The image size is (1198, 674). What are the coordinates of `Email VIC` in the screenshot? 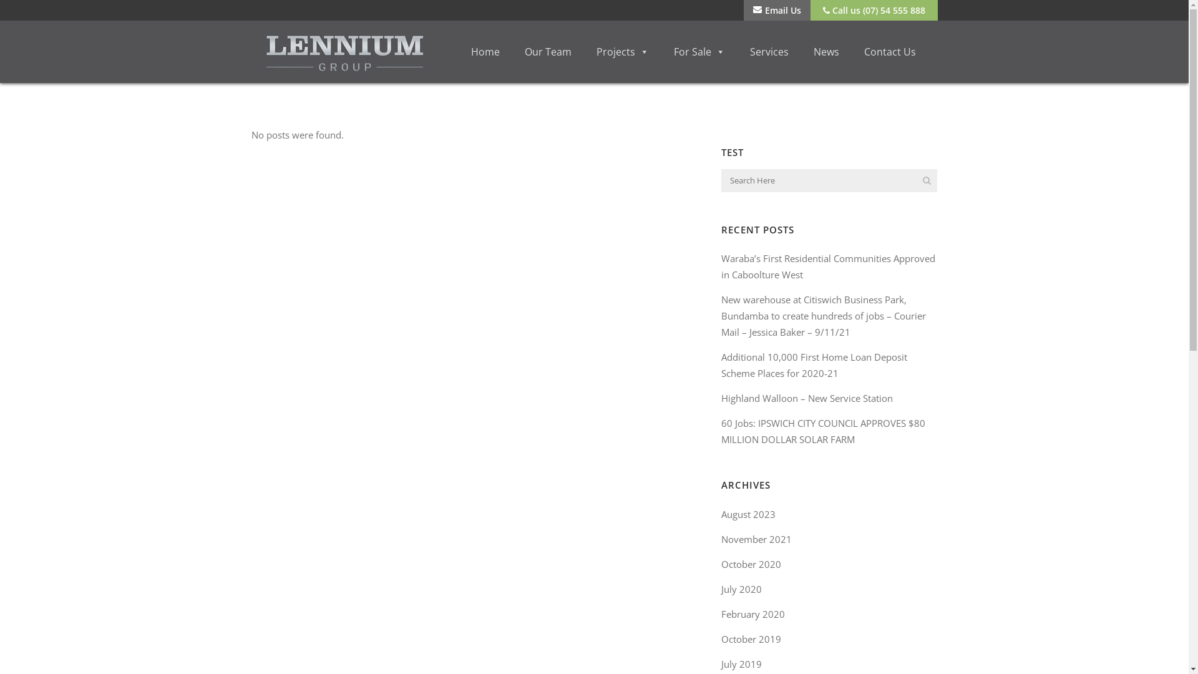 It's located at (636, 489).